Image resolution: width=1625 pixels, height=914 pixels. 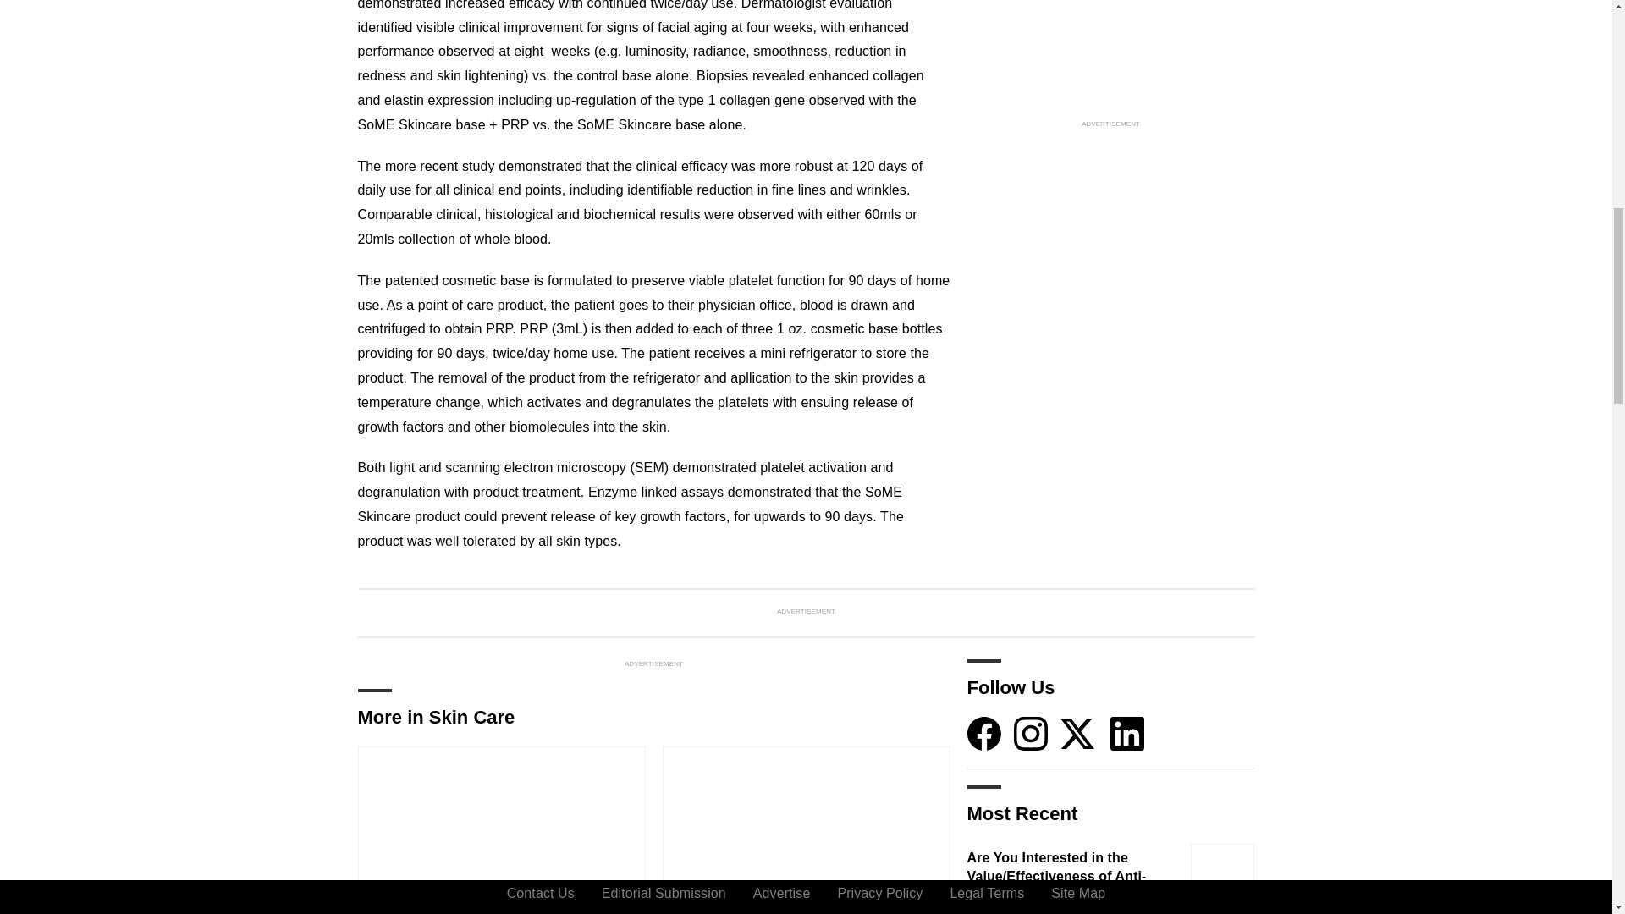 I want to click on Twitter X icon, so click(x=1077, y=733).